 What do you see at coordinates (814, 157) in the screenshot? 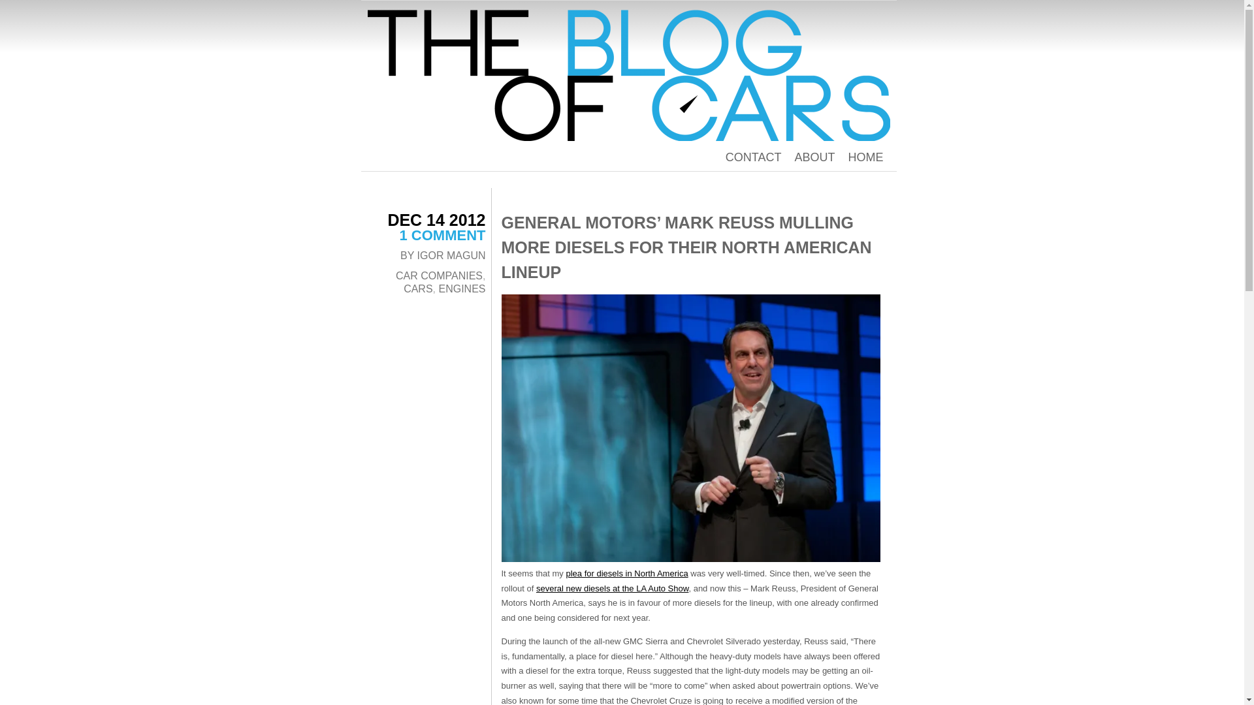
I see `ABOUT` at bounding box center [814, 157].